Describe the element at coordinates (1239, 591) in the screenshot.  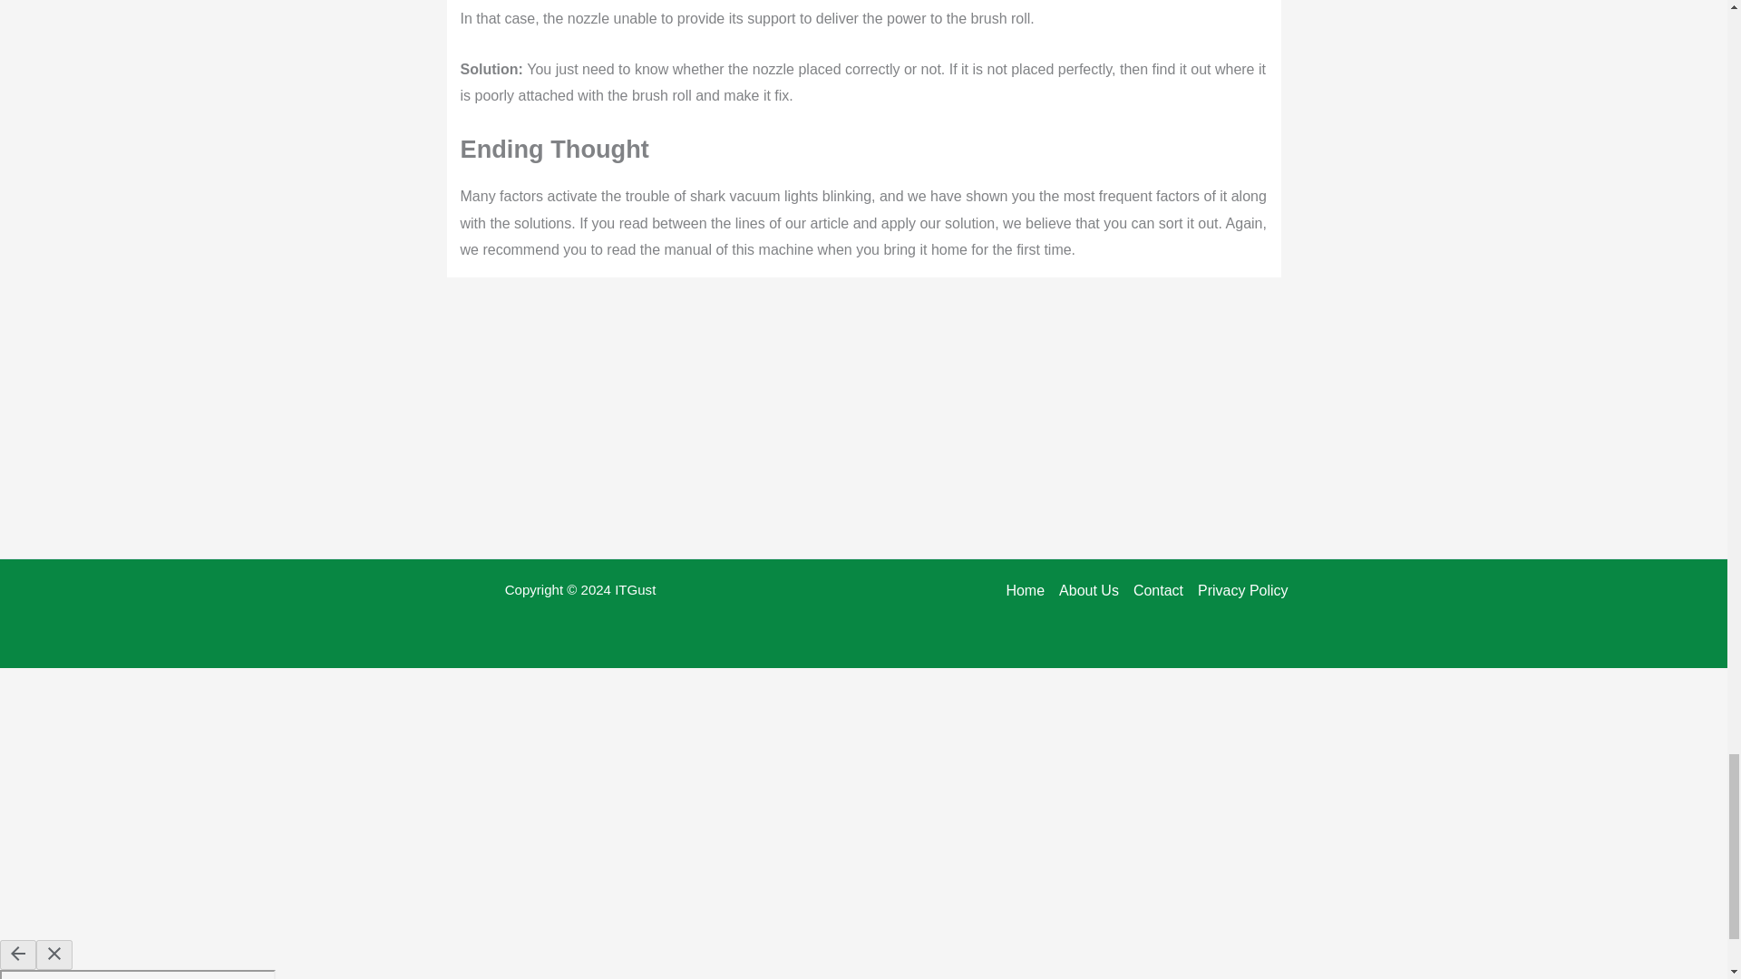
I see `Privacy Policy` at that location.